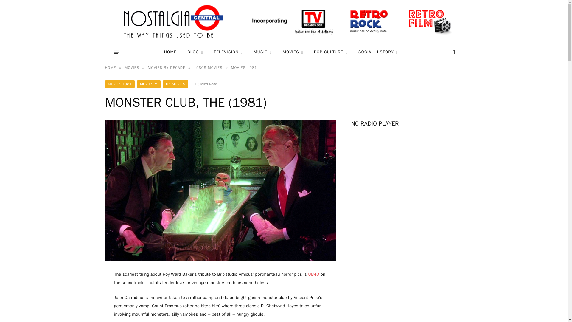  Describe the element at coordinates (170, 52) in the screenshot. I see `HOME` at that location.